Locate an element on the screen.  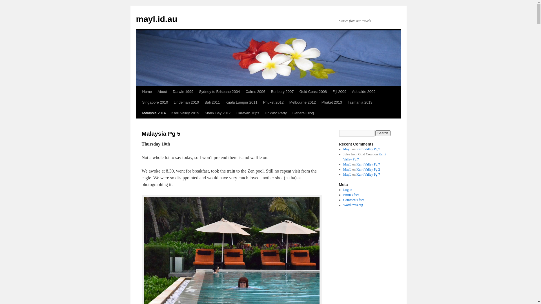
Lindeman 2010 is located at coordinates (186, 102).